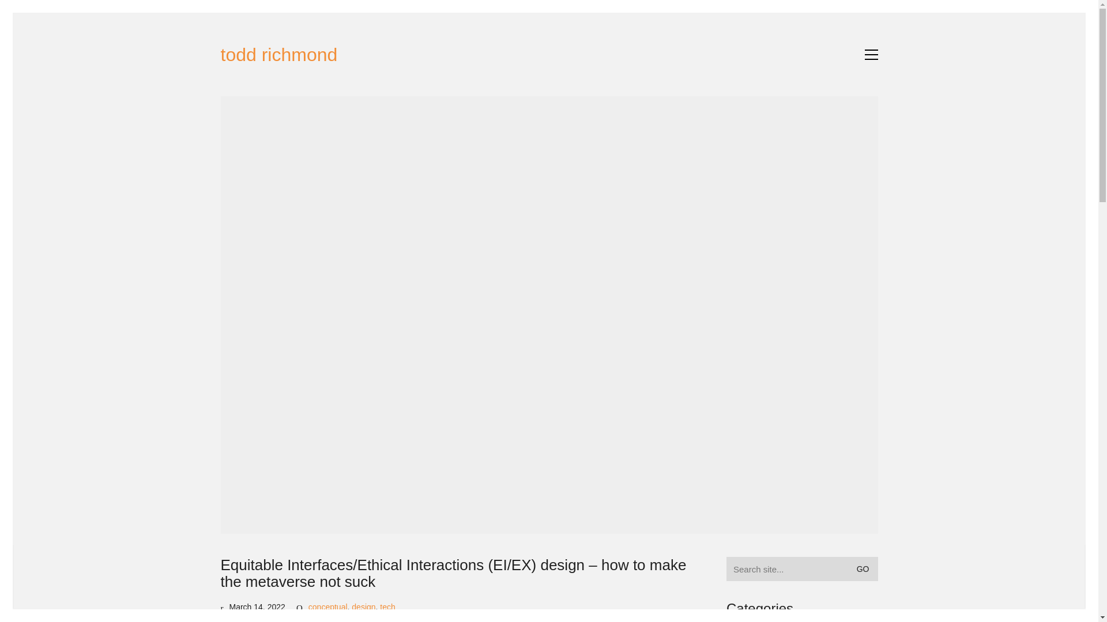 Image resolution: width=1107 pixels, height=622 pixels. I want to click on design, so click(363, 607).